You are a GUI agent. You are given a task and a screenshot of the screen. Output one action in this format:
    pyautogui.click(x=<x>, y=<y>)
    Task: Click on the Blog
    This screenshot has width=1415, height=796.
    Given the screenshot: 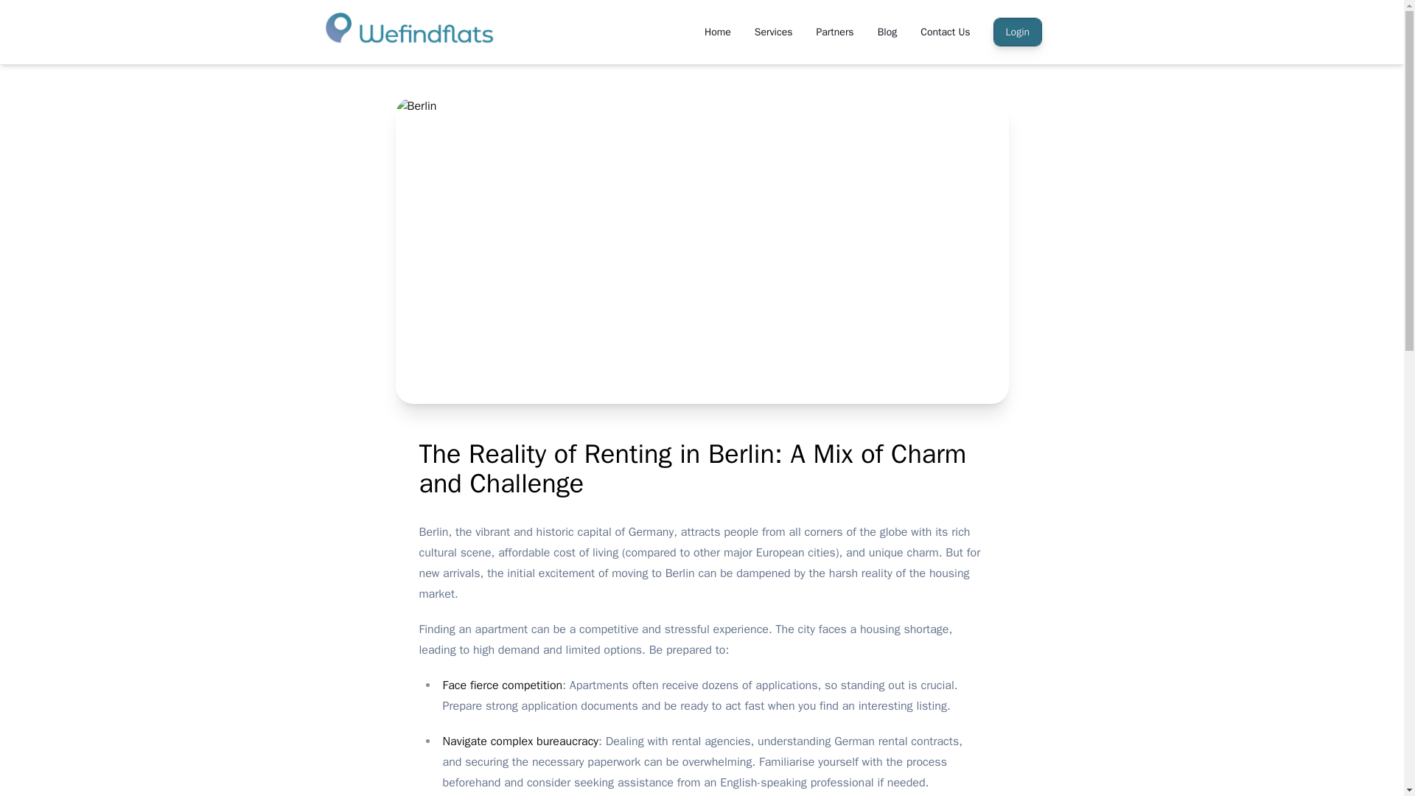 What is the action you would take?
    pyautogui.click(x=887, y=32)
    